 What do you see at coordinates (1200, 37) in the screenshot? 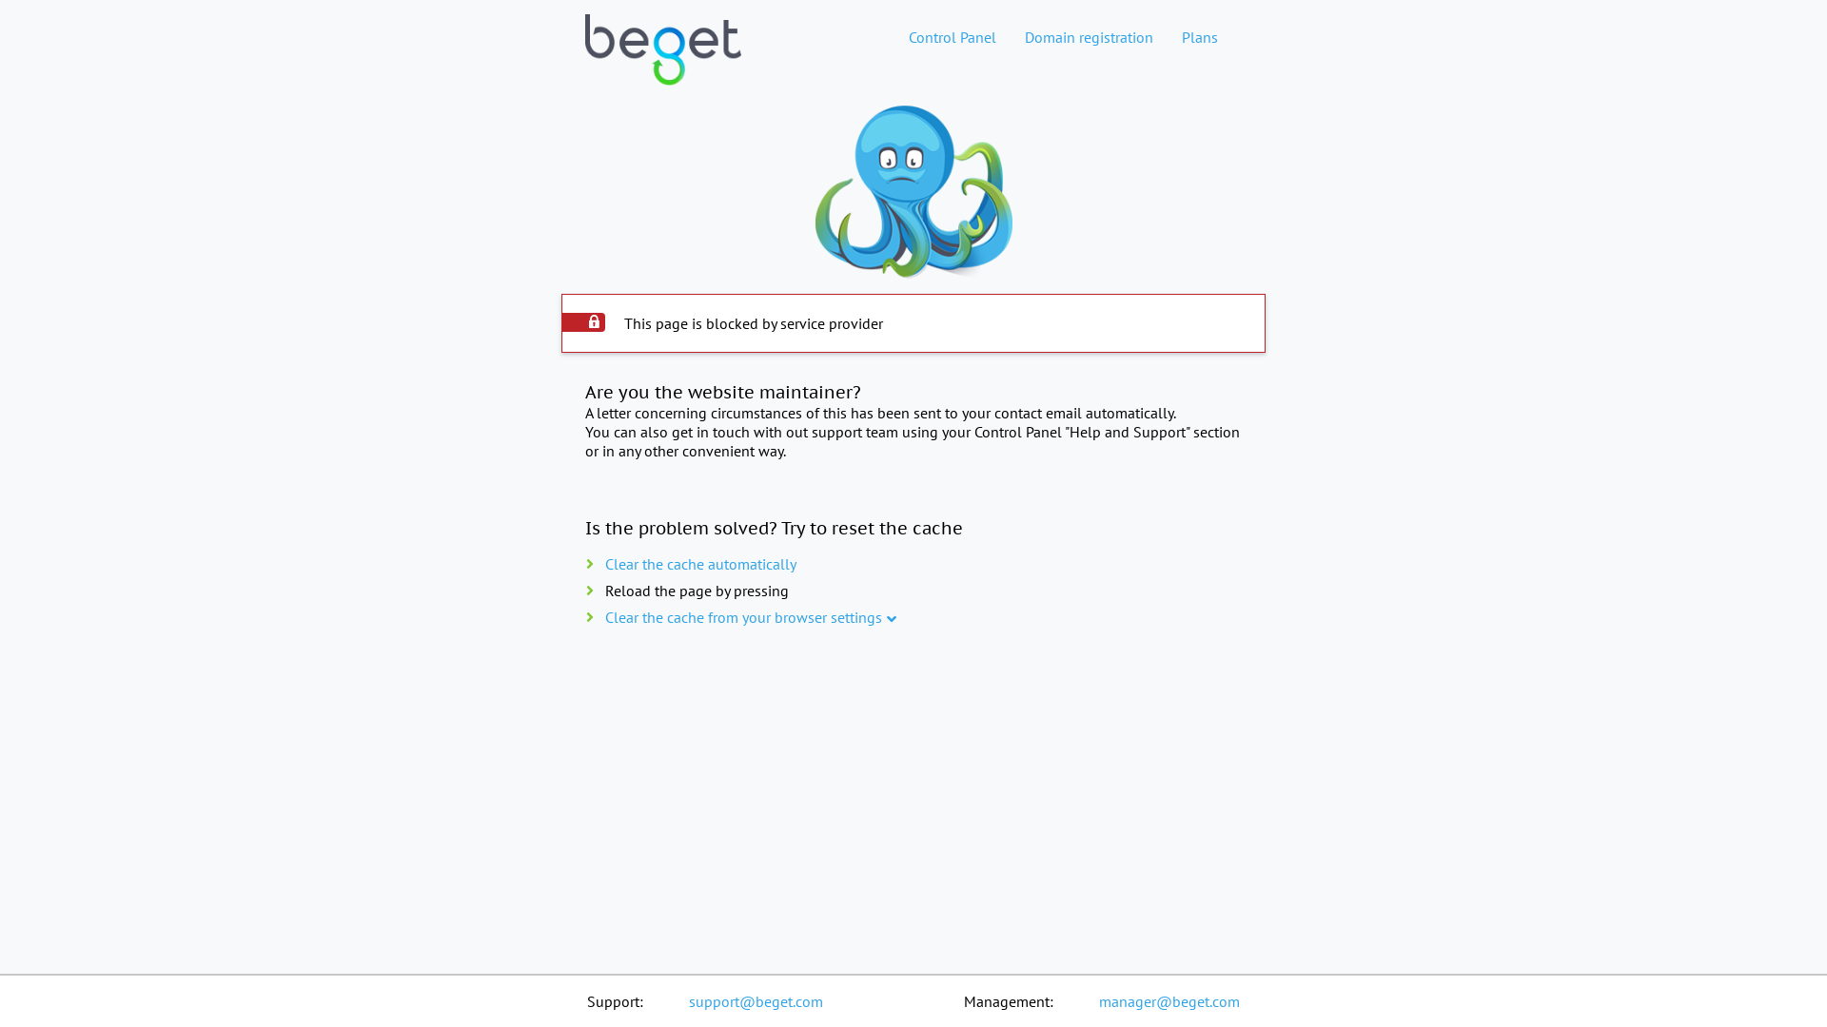
I see `Plans` at bounding box center [1200, 37].